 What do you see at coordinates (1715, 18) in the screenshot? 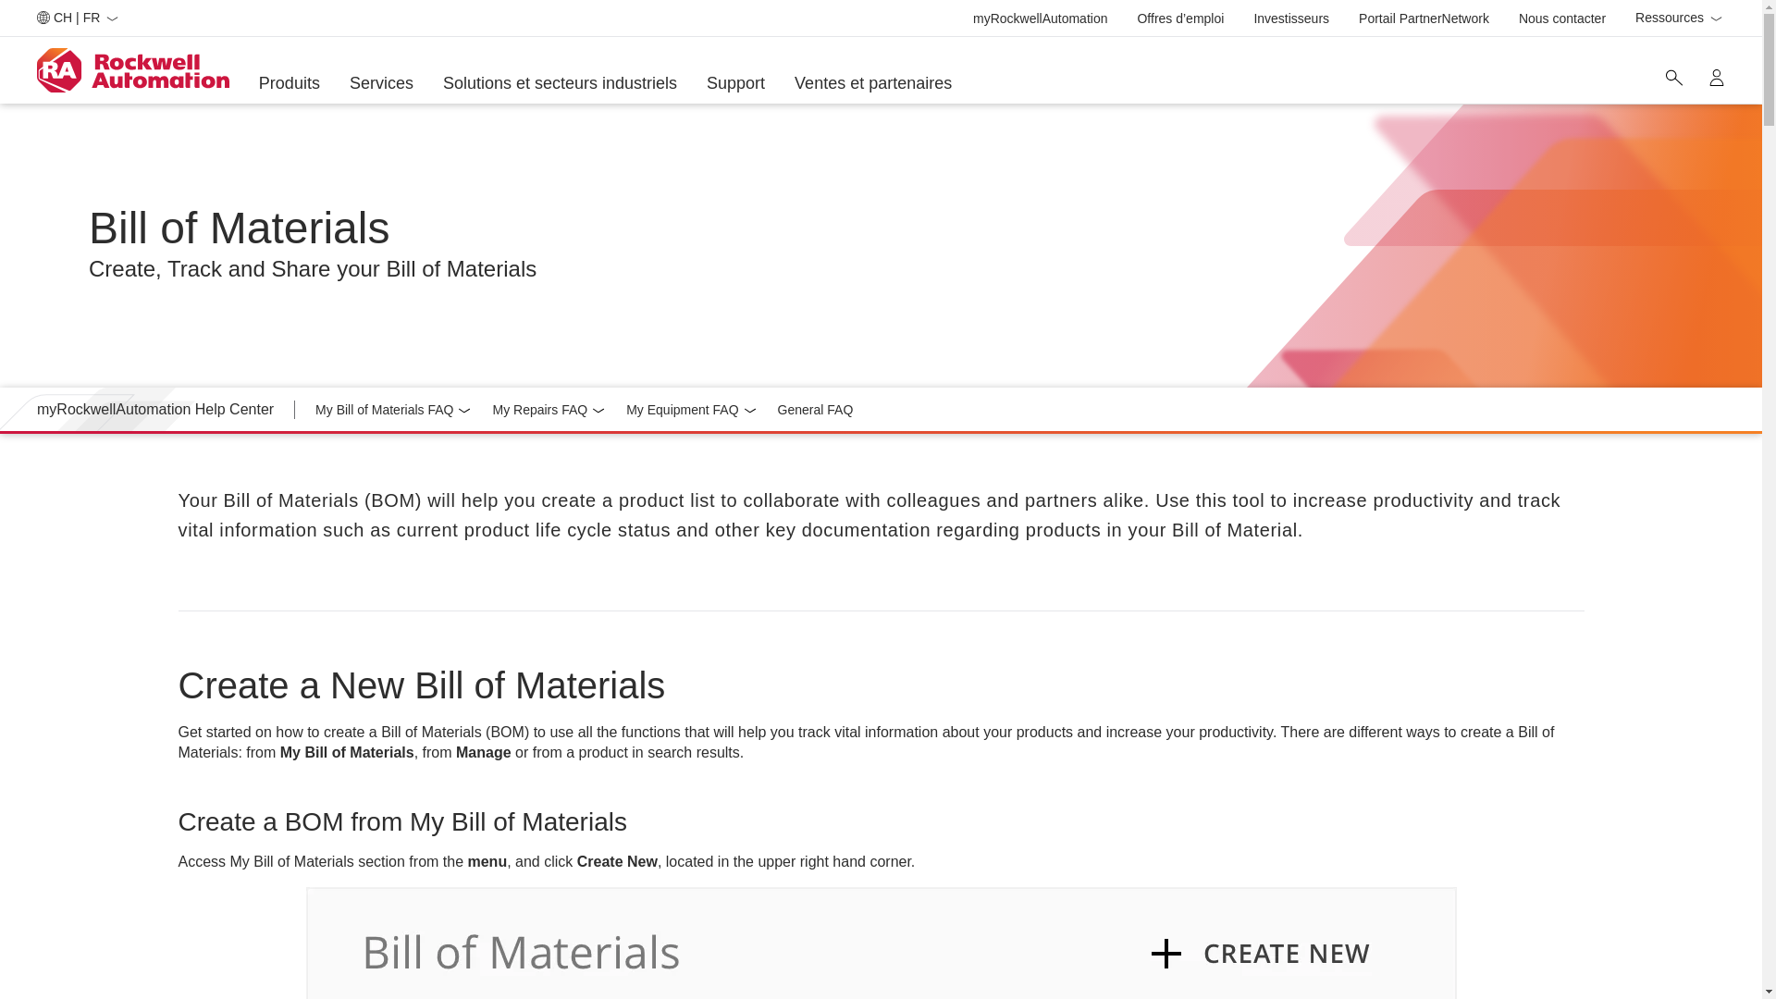
I see `Chevron DownChevron Down` at bounding box center [1715, 18].